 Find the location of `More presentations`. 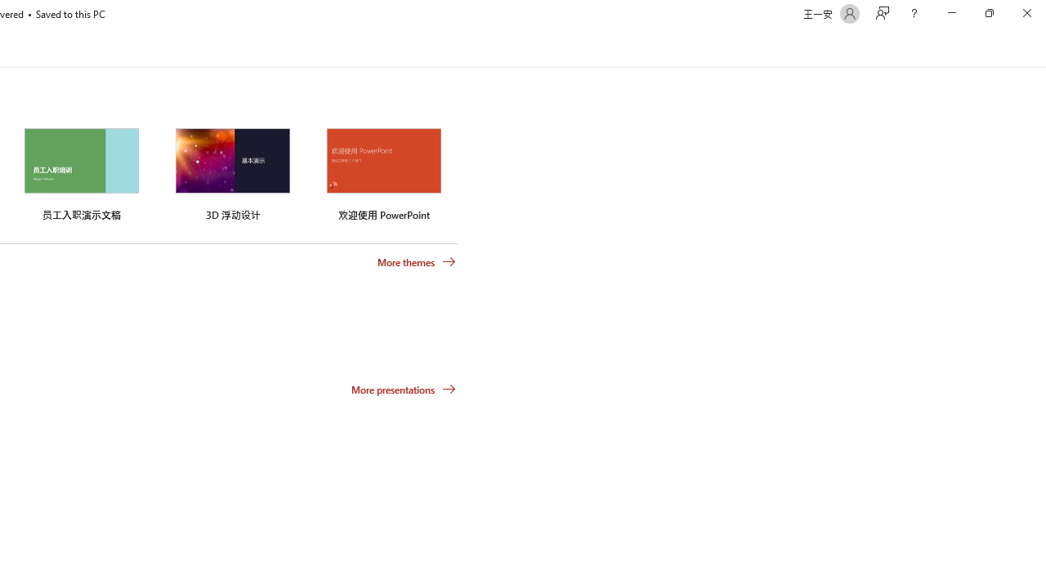

More presentations is located at coordinates (404, 389).